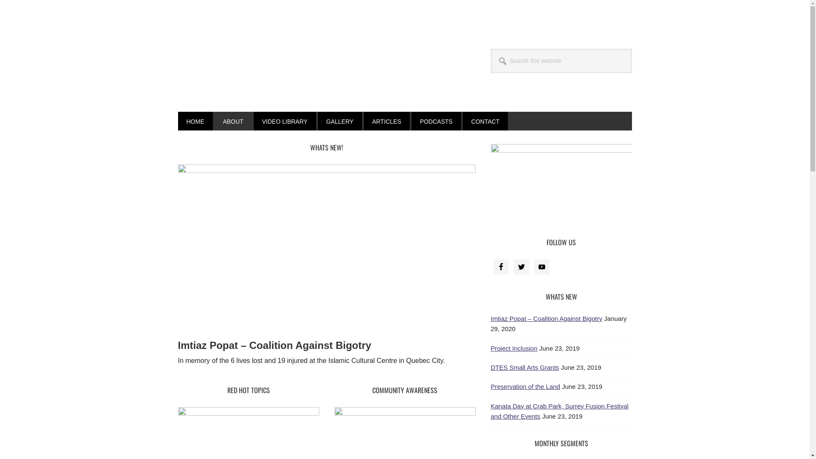 The width and height of the screenshot is (816, 459). Describe the element at coordinates (514, 348) in the screenshot. I see `Project Inclusion` at that location.